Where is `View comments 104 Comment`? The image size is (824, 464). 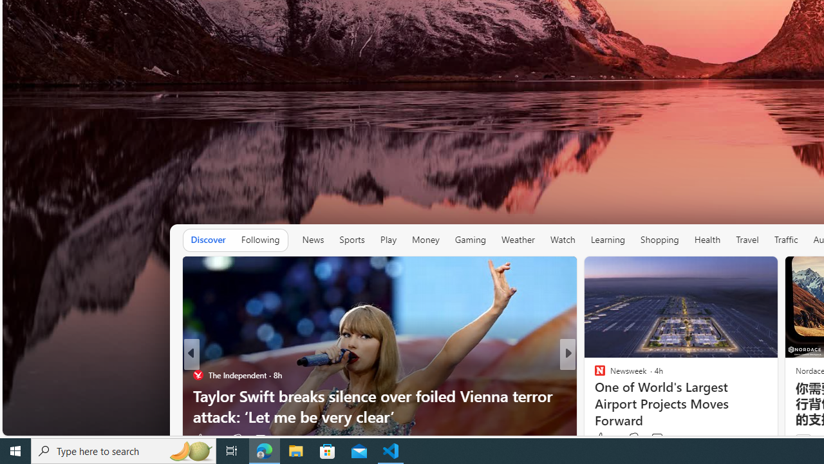
View comments 104 Comment is located at coordinates (657, 439).